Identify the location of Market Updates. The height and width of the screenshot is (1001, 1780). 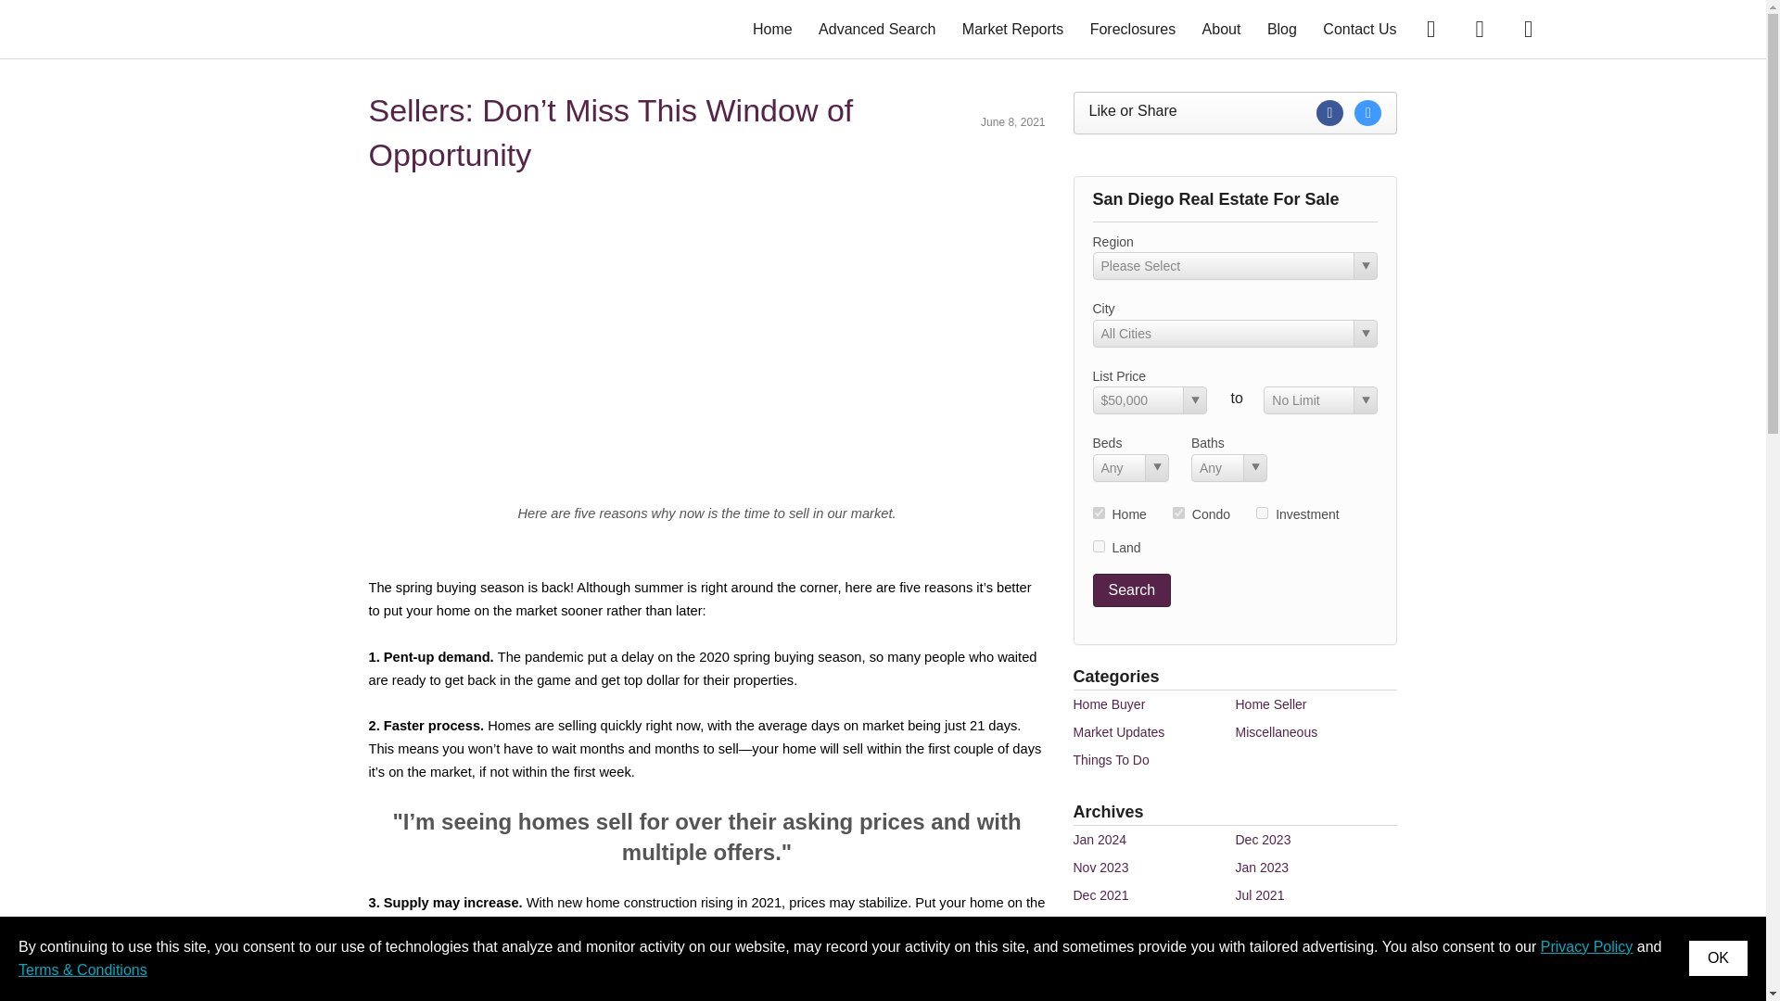
(1119, 732).